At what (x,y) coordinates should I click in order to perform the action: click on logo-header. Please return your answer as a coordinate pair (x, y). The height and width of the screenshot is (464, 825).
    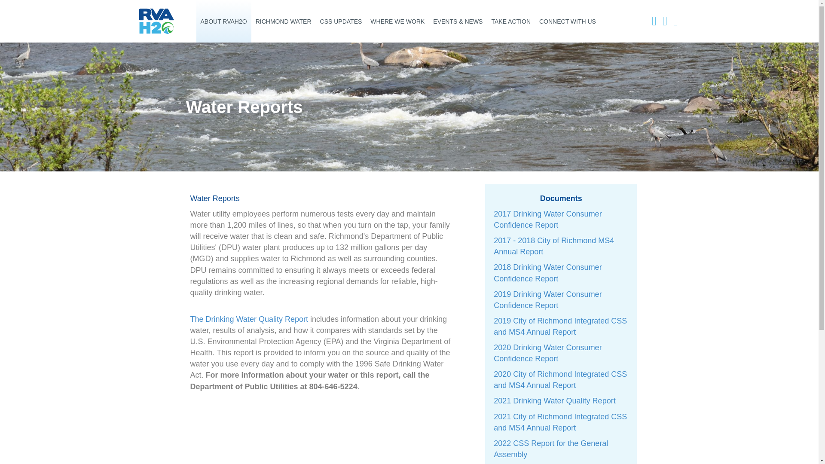
    Looking at the image, I should click on (156, 21).